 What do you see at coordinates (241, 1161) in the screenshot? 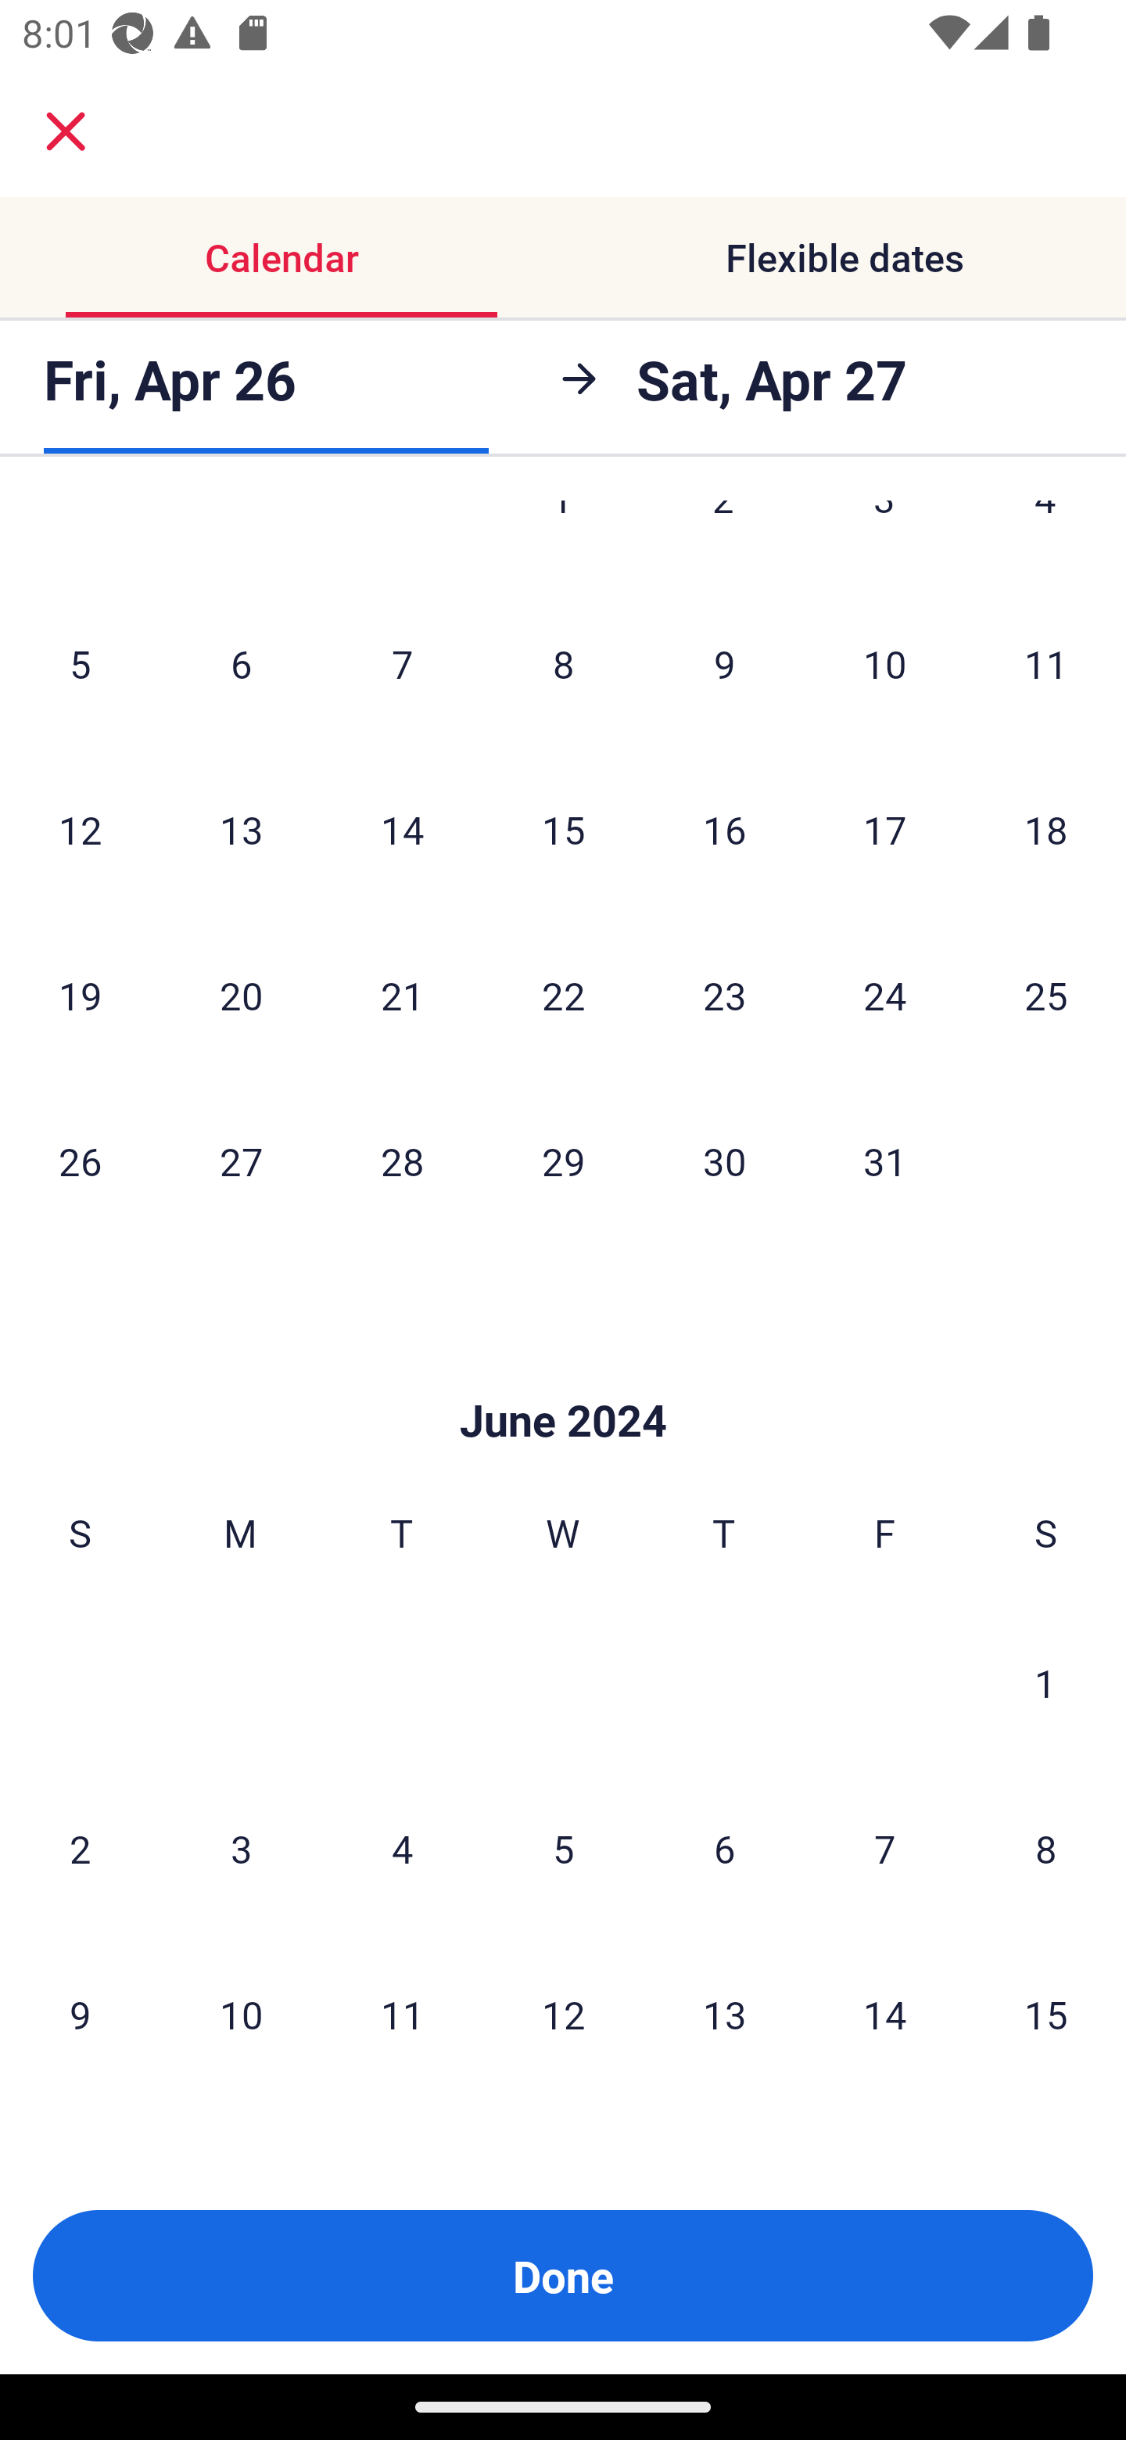
I see `27 Monday, May 27, 2024` at bounding box center [241, 1161].